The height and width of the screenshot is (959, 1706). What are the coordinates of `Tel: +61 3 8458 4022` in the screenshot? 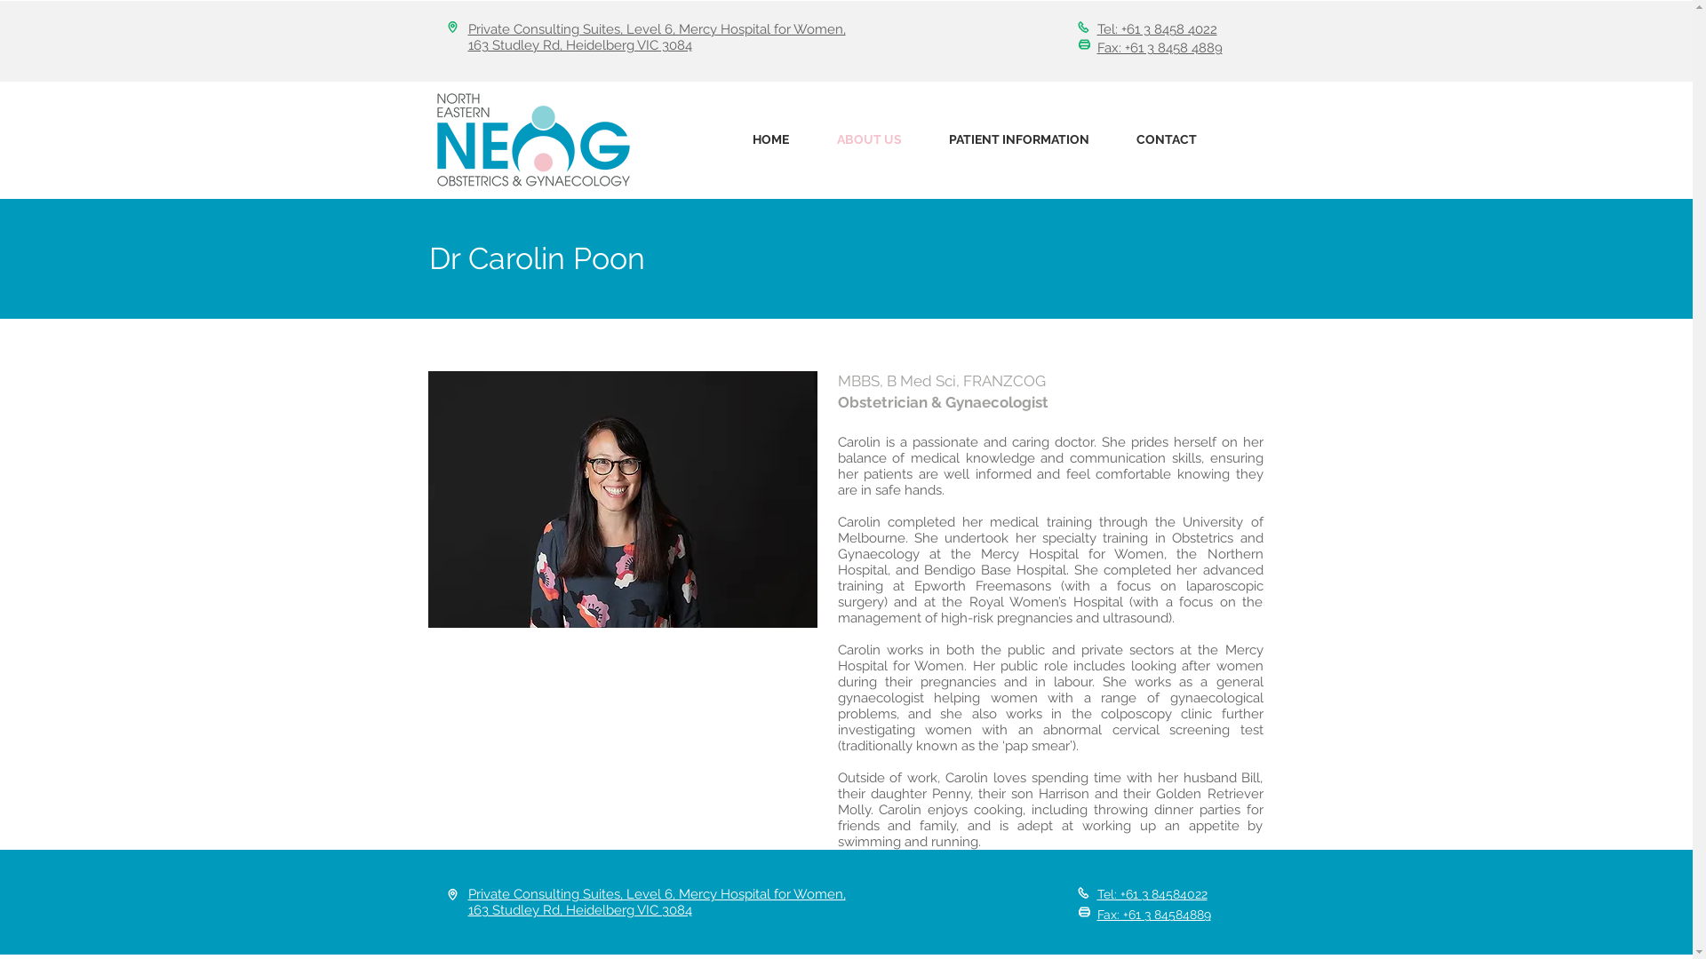 It's located at (1157, 29).